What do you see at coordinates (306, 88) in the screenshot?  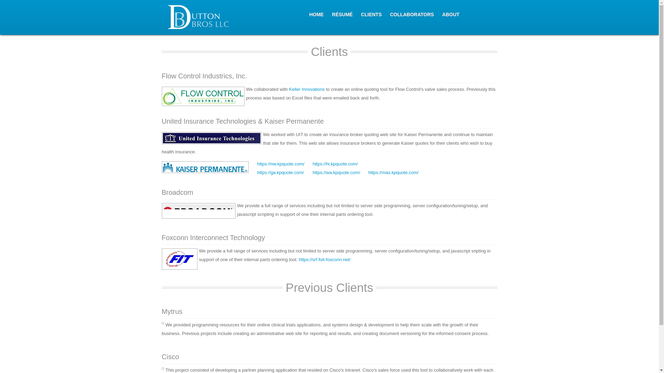 I see `Keller Innovations` at bounding box center [306, 88].